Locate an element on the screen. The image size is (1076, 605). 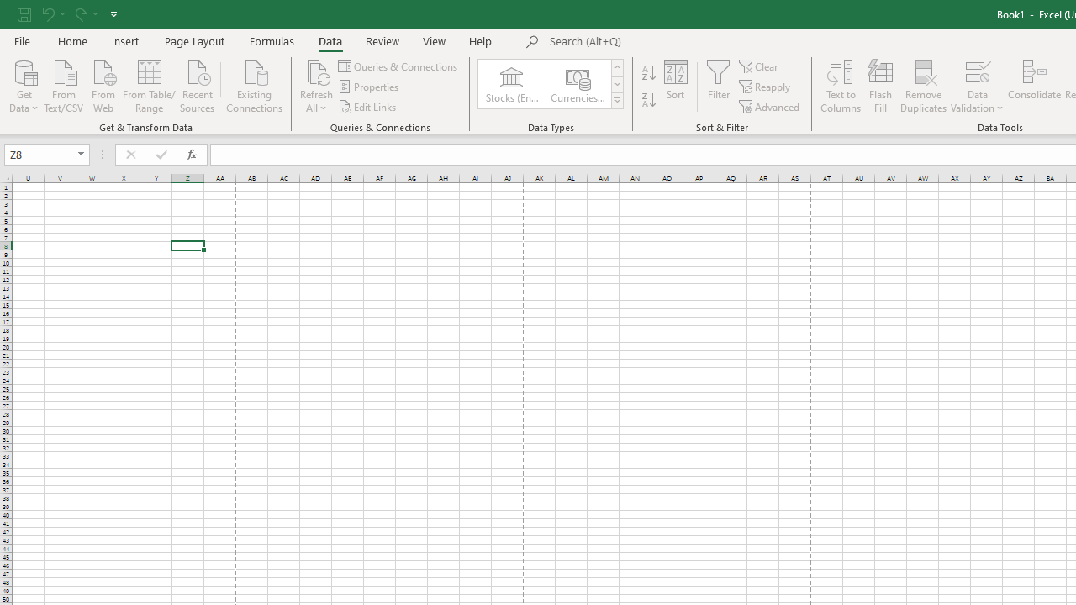
Sort A to Z is located at coordinates (649, 74).